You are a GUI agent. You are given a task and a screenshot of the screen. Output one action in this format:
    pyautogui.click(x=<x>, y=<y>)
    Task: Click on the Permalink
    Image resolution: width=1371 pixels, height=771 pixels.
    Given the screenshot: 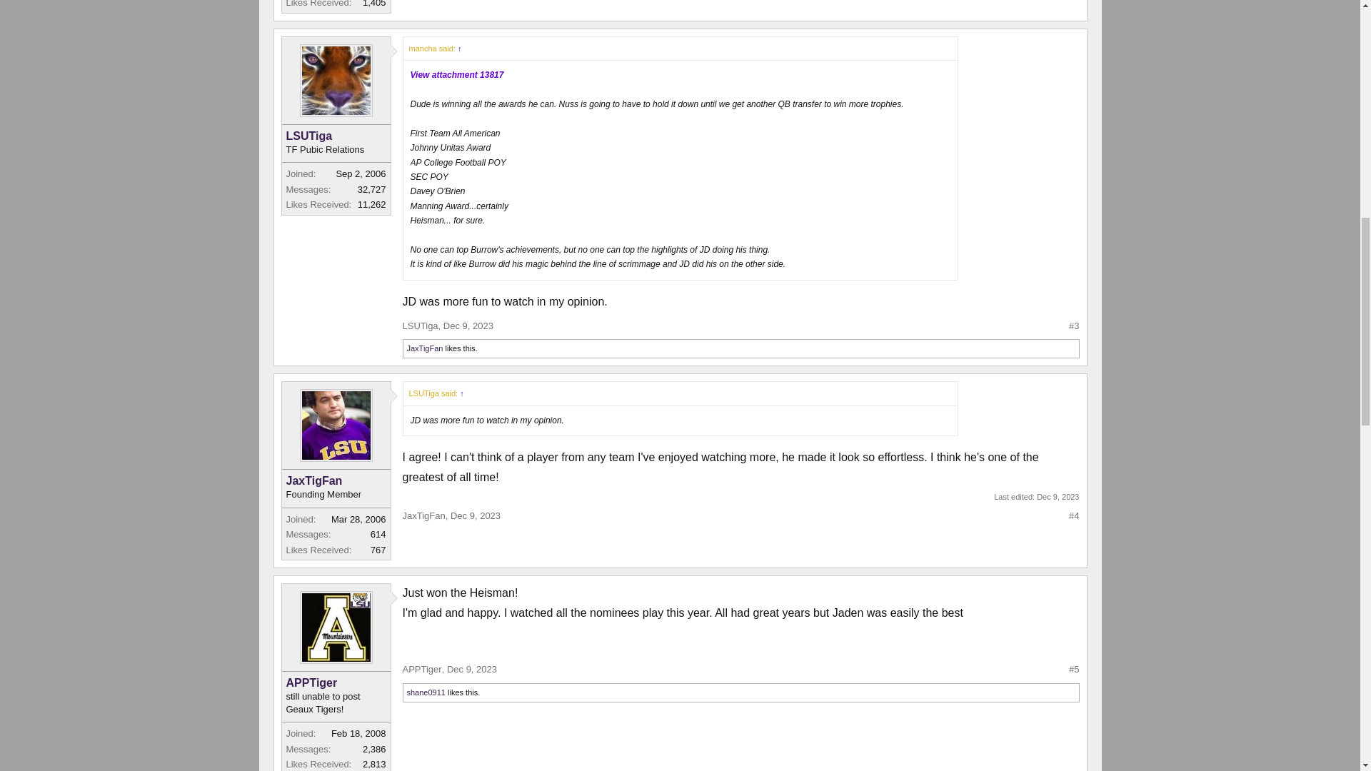 What is the action you would take?
    pyautogui.click(x=476, y=515)
    